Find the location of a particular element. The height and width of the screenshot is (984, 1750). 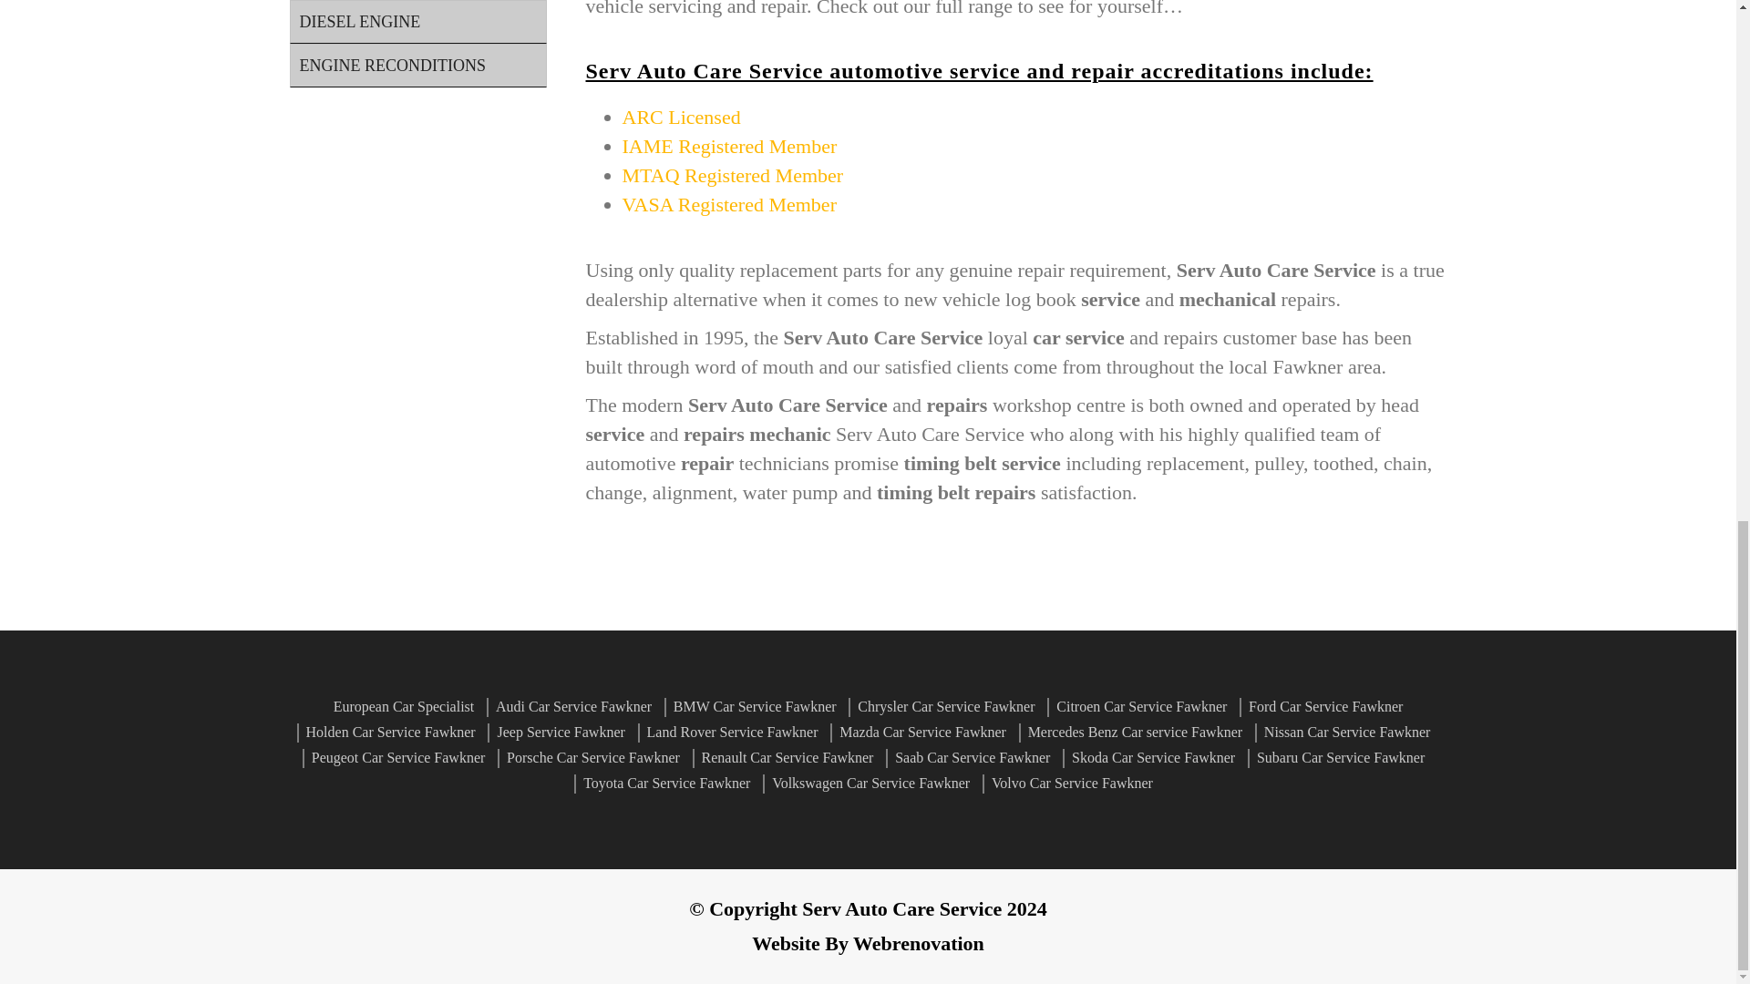

VASA Registered Member is located at coordinates (728, 204).